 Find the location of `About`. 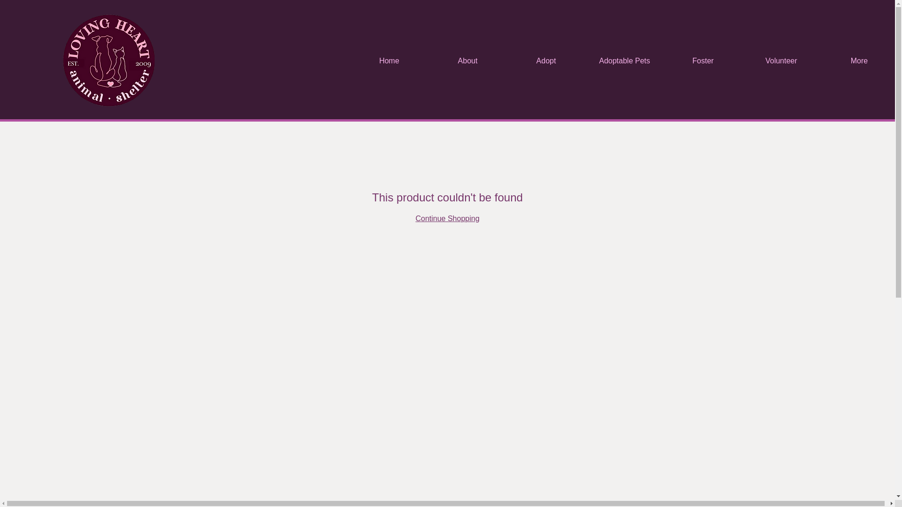

About is located at coordinates (468, 61).